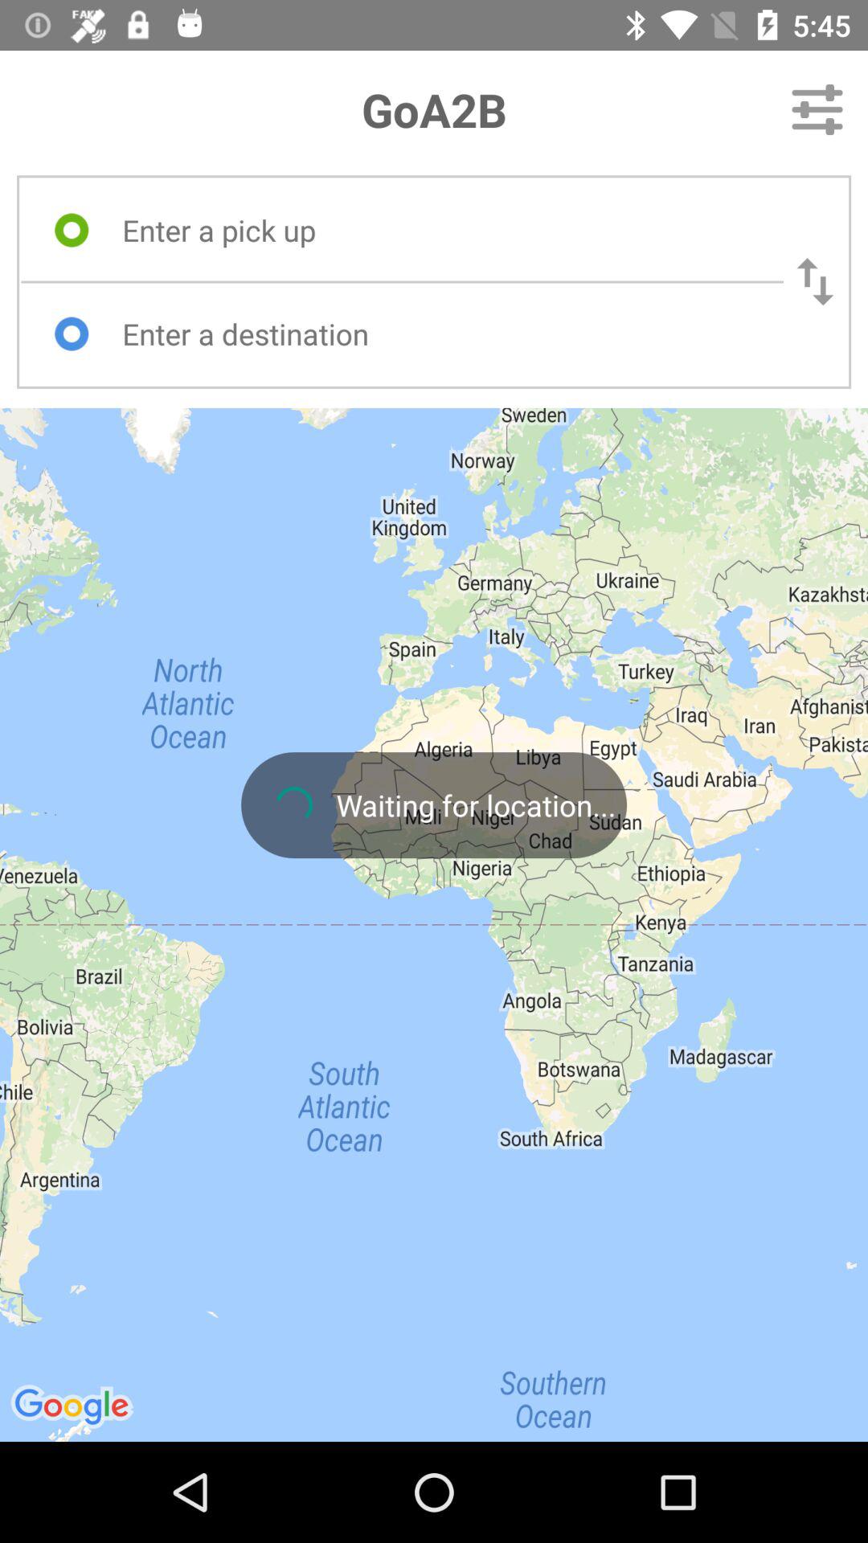  Describe the element at coordinates (438, 230) in the screenshot. I see `type in pick up location` at that location.